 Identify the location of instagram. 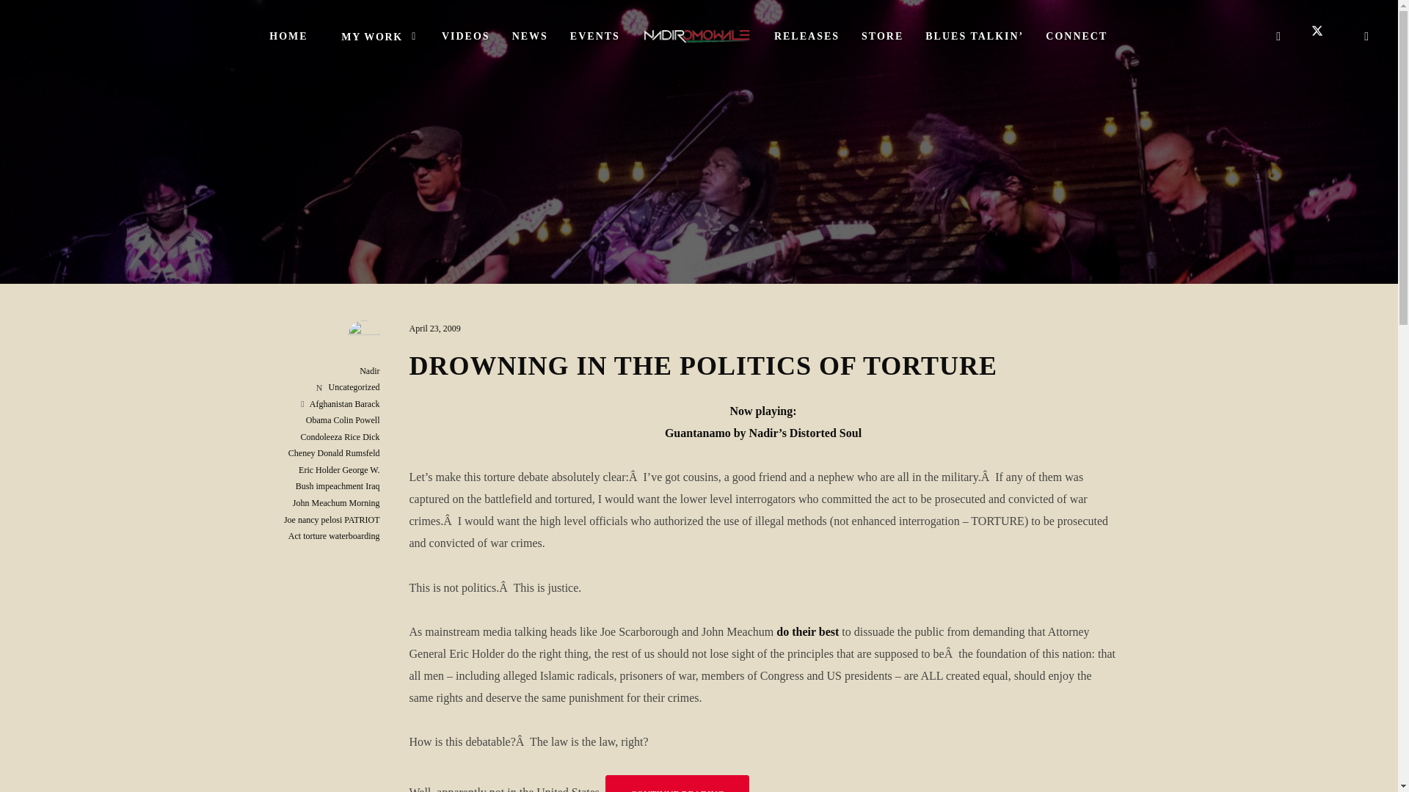
(1367, 36).